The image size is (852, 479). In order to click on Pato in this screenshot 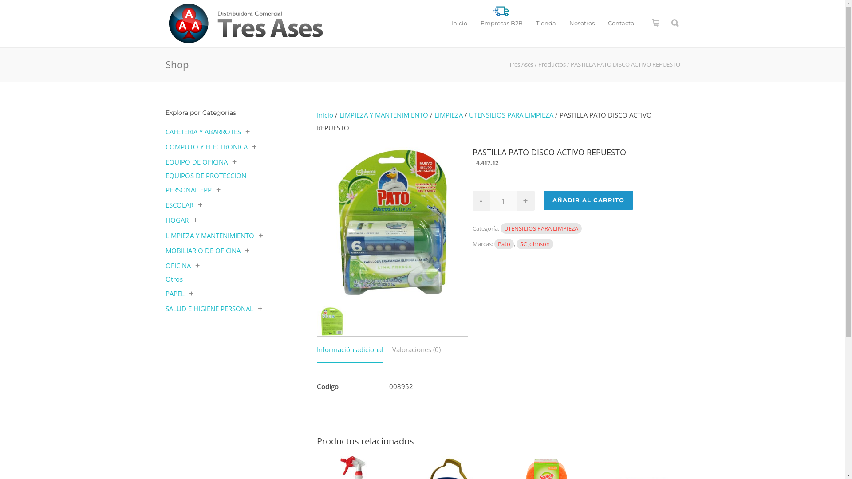, I will do `click(504, 244)`.